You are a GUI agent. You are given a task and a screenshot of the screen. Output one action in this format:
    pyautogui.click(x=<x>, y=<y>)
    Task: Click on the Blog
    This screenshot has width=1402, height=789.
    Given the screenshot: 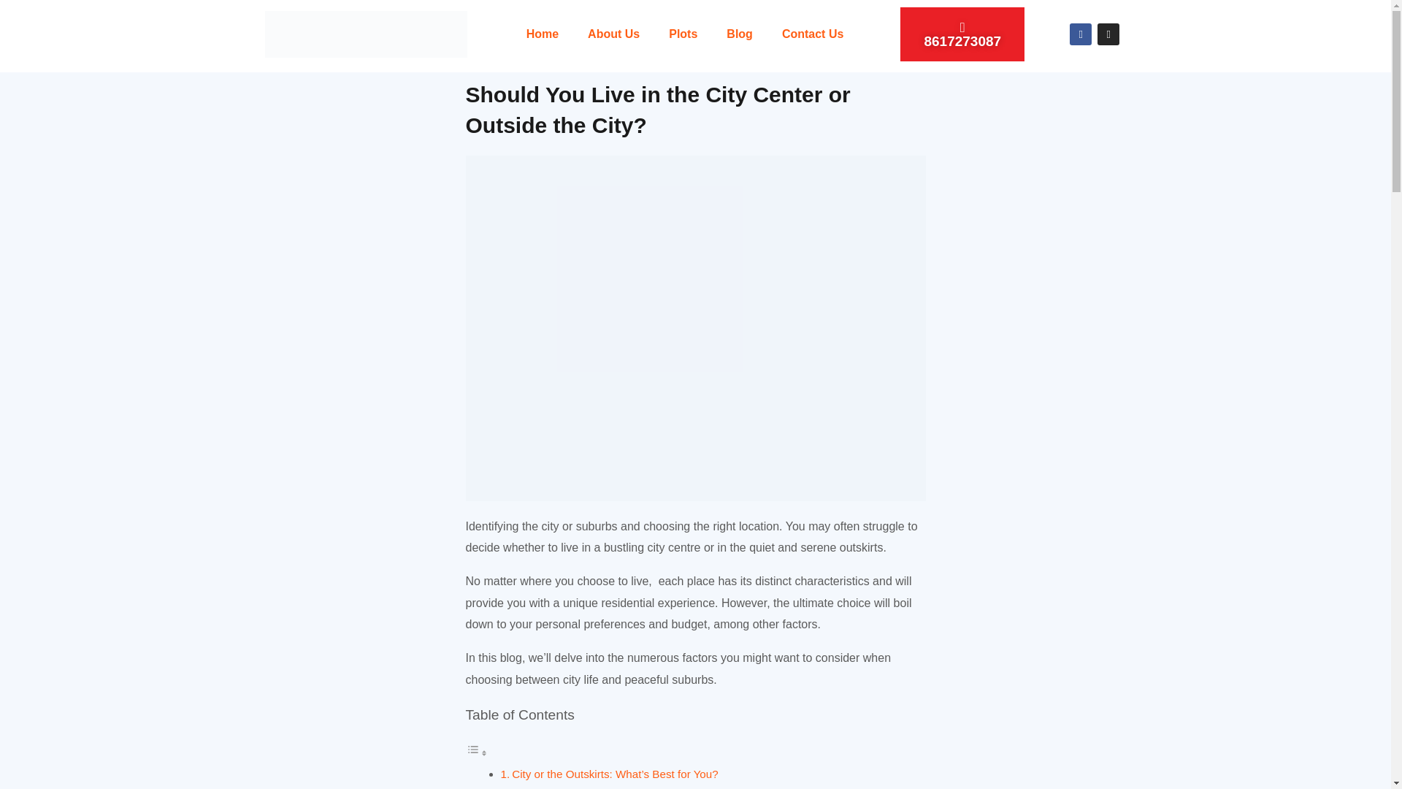 What is the action you would take?
    pyautogui.click(x=739, y=34)
    